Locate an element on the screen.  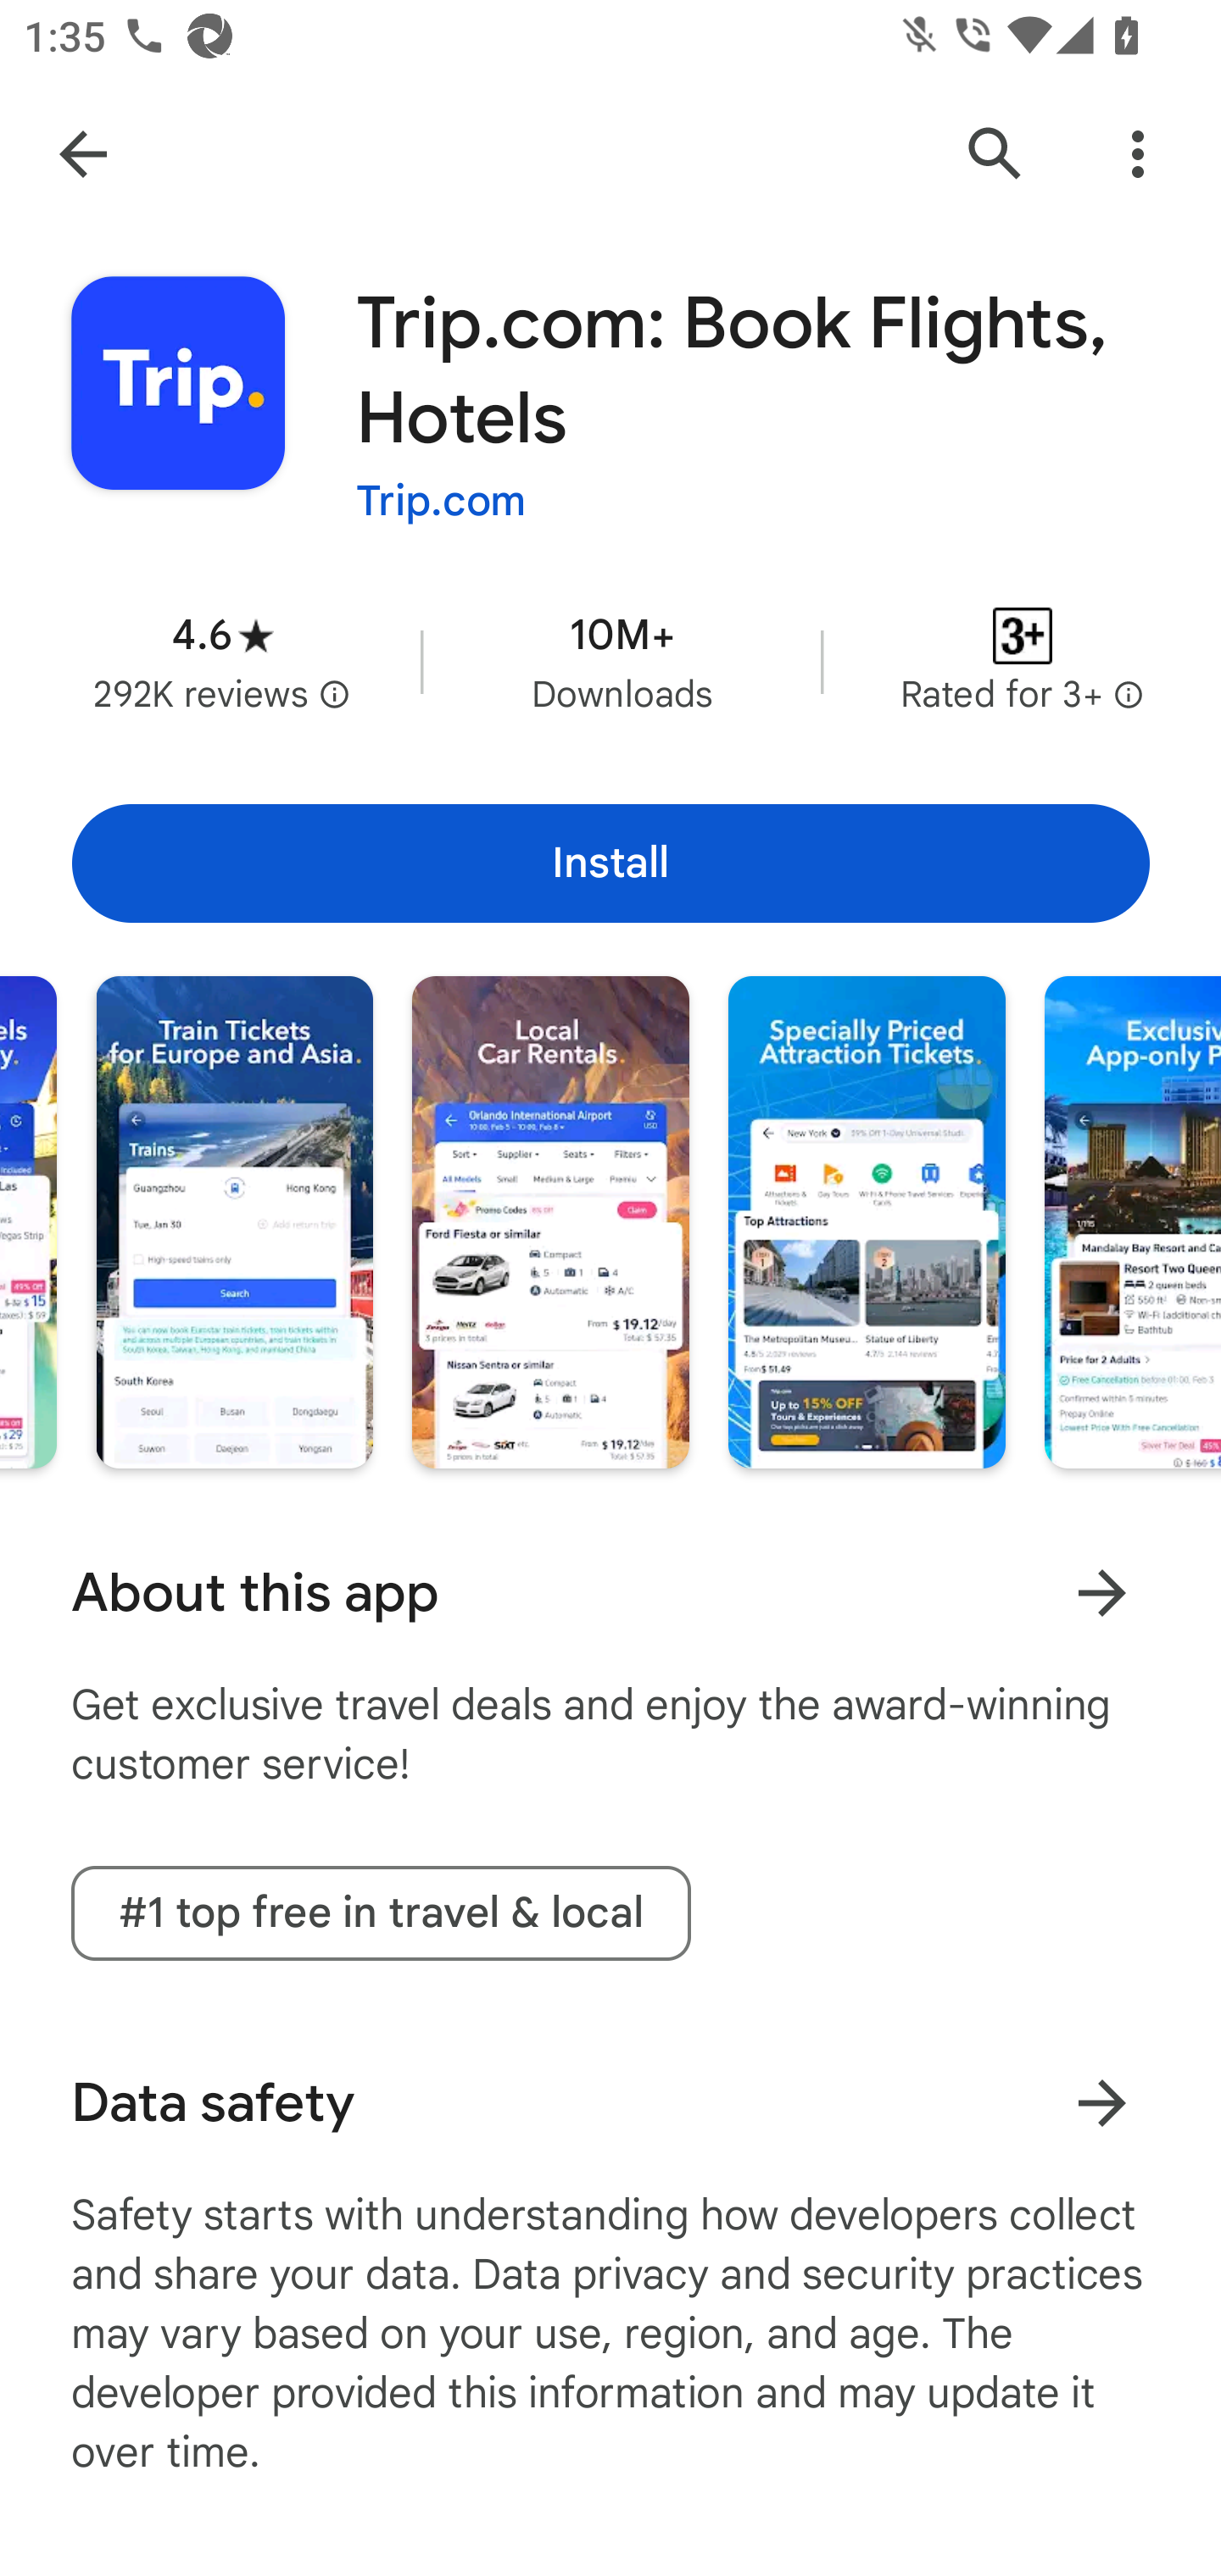
Data safety Learn more about data safety is located at coordinates (610, 2103).